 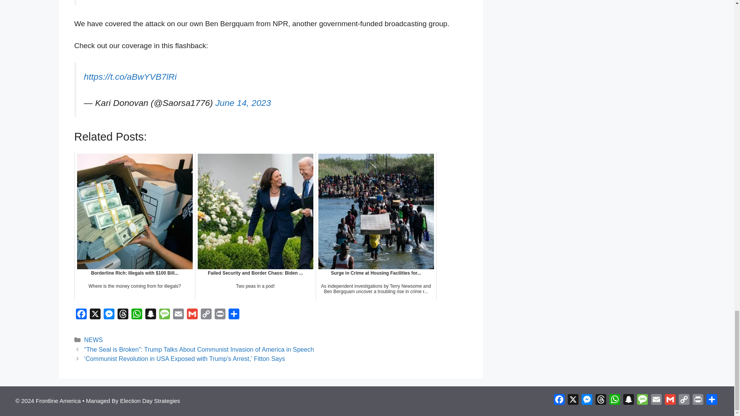 I want to click on Snapchat, so click(x=150, y=316).